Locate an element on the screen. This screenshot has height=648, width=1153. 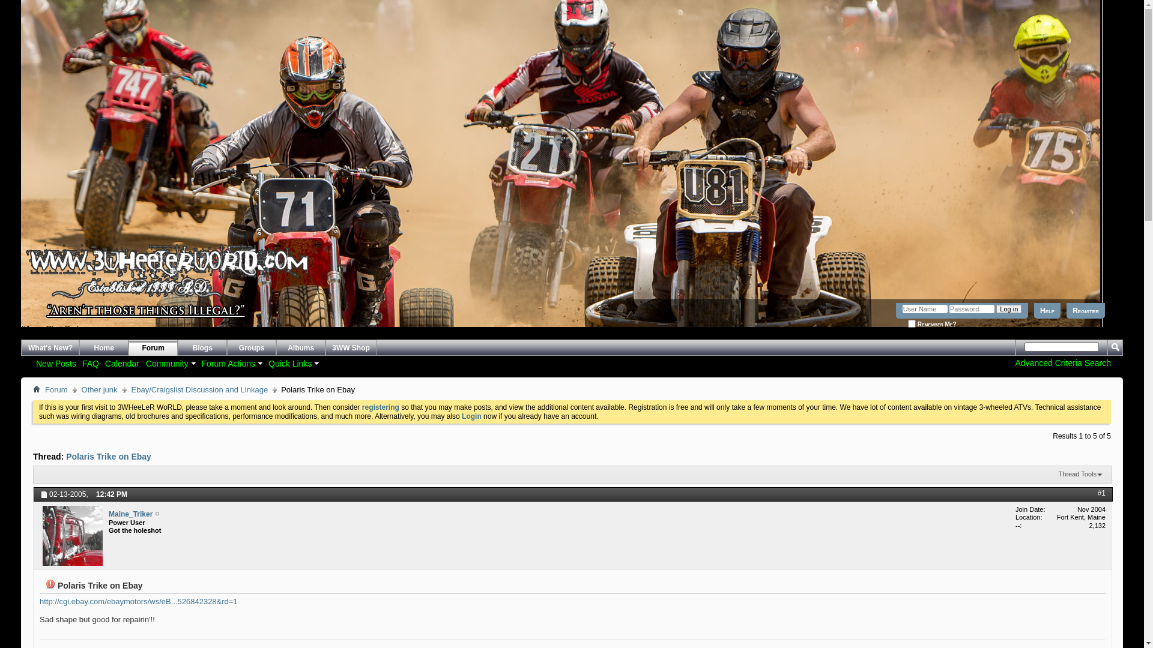
Register is located at coordinates (1086, 311).